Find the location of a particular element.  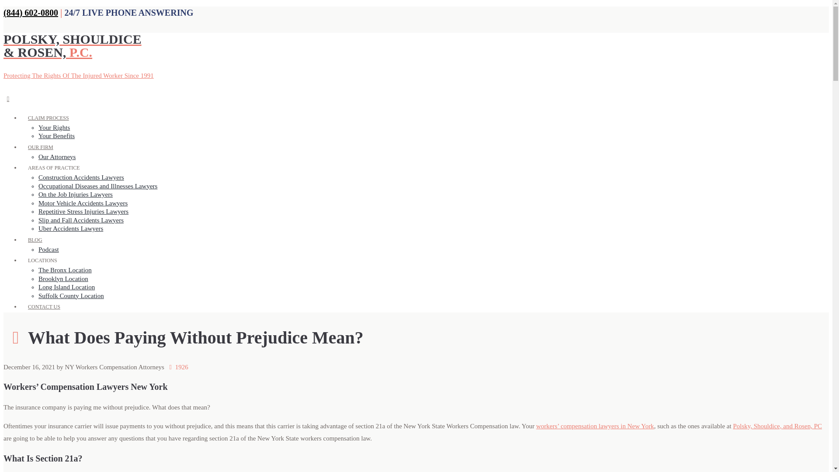

CLAIM PROCESS is located at coordinates (49, 117).